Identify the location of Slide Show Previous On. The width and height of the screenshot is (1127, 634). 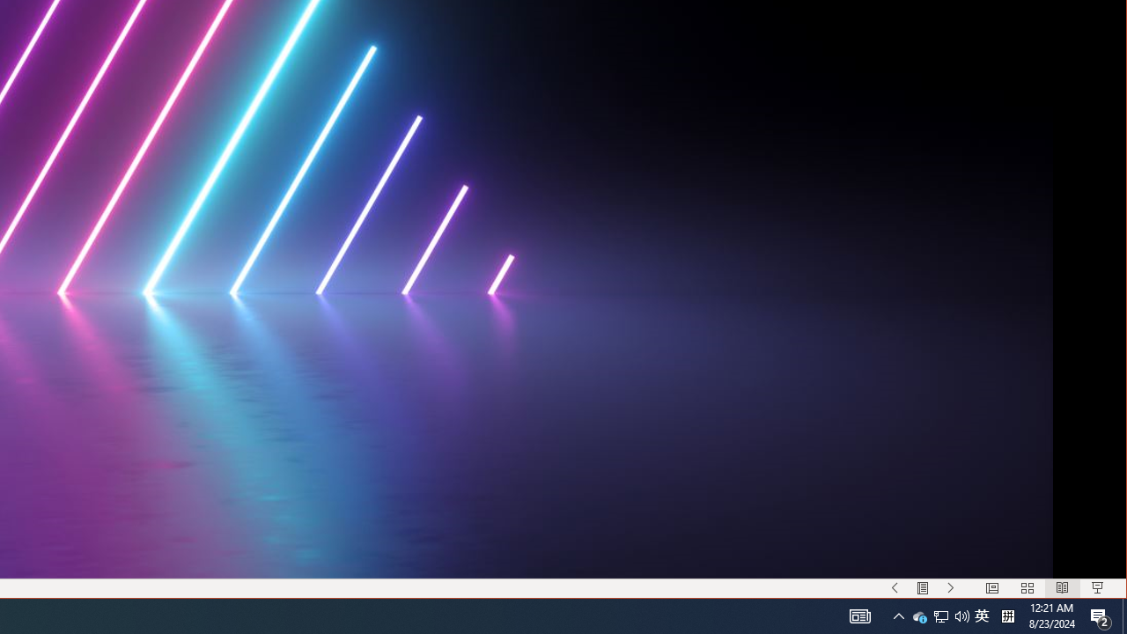
(895, 588).